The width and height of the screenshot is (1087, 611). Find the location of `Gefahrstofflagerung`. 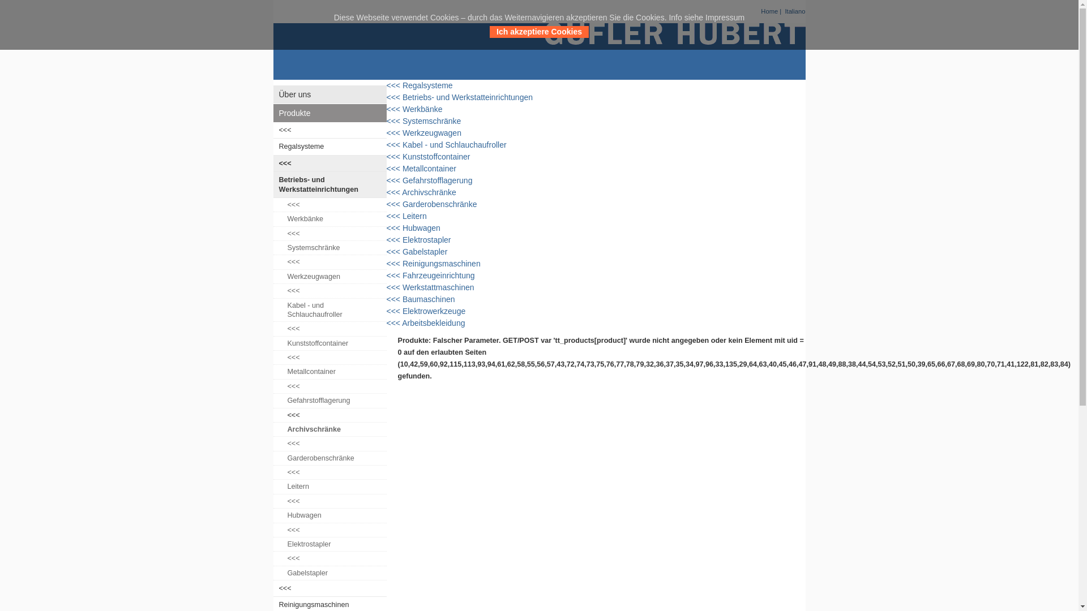

Gefahrstofflagerung is located at coordinates (438, 180).